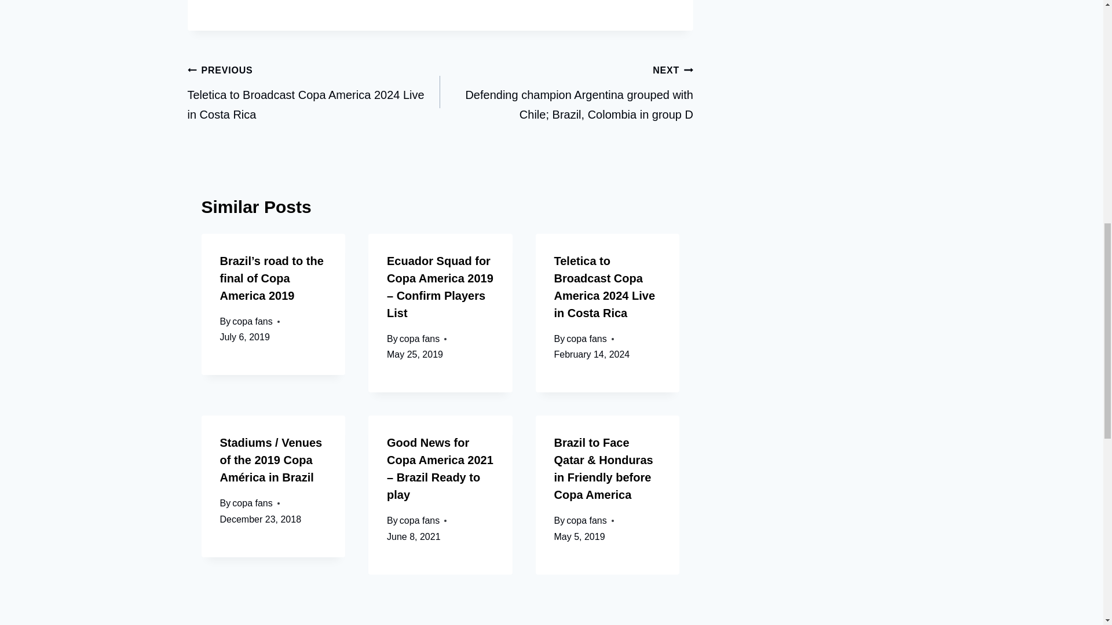 This screenshot has height=625, width=1112. What do you see at coordinates (586, 521) in the screenshot?
I see `copa fans` at bounding box center [586, 521].